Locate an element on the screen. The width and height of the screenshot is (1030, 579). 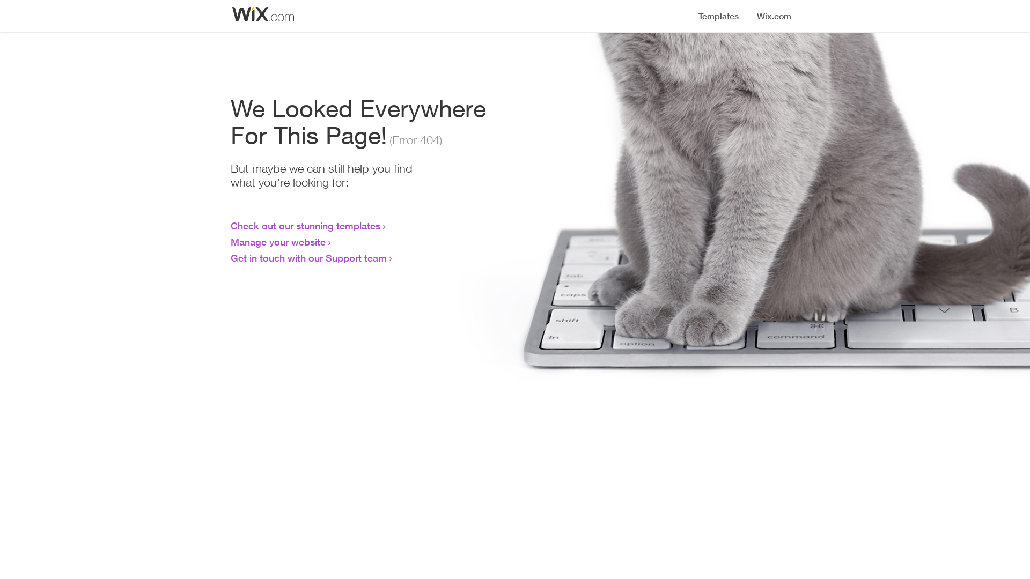
Manage your website is located at coordinates (278, 242).